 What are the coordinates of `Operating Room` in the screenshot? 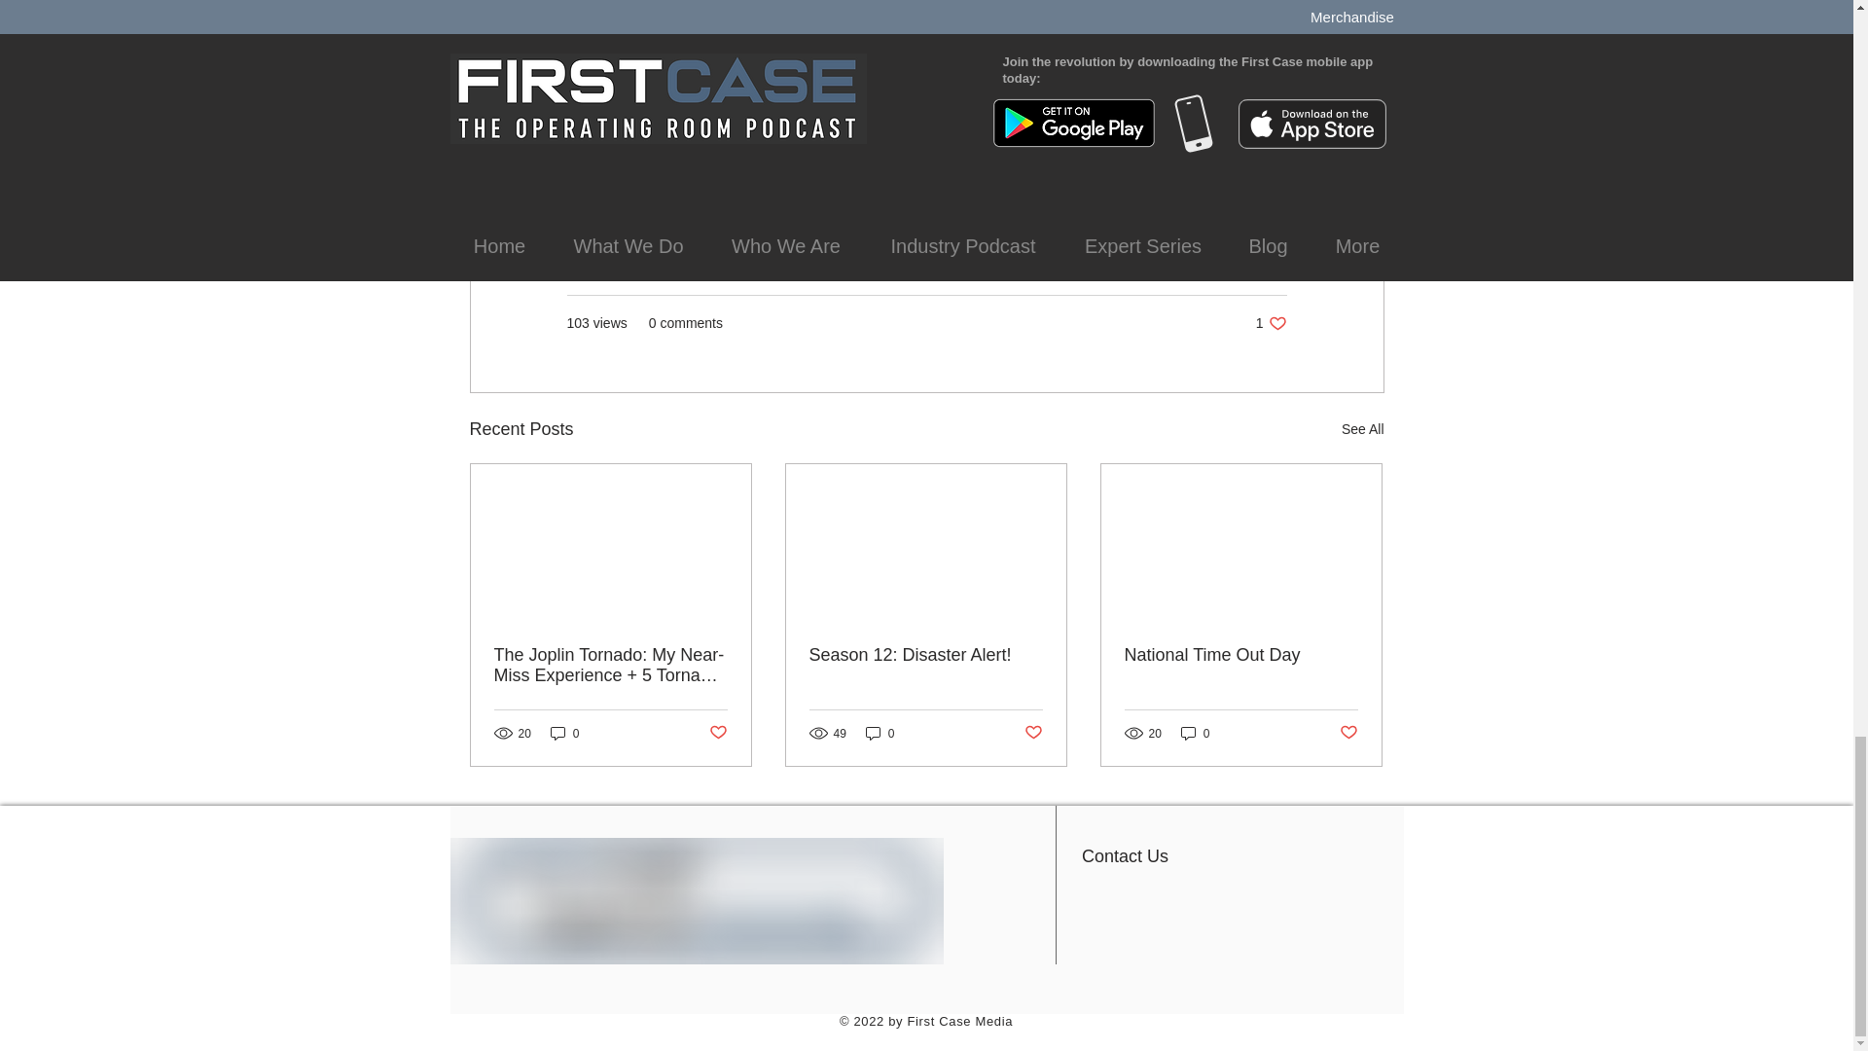 It's located at (1140, 264).